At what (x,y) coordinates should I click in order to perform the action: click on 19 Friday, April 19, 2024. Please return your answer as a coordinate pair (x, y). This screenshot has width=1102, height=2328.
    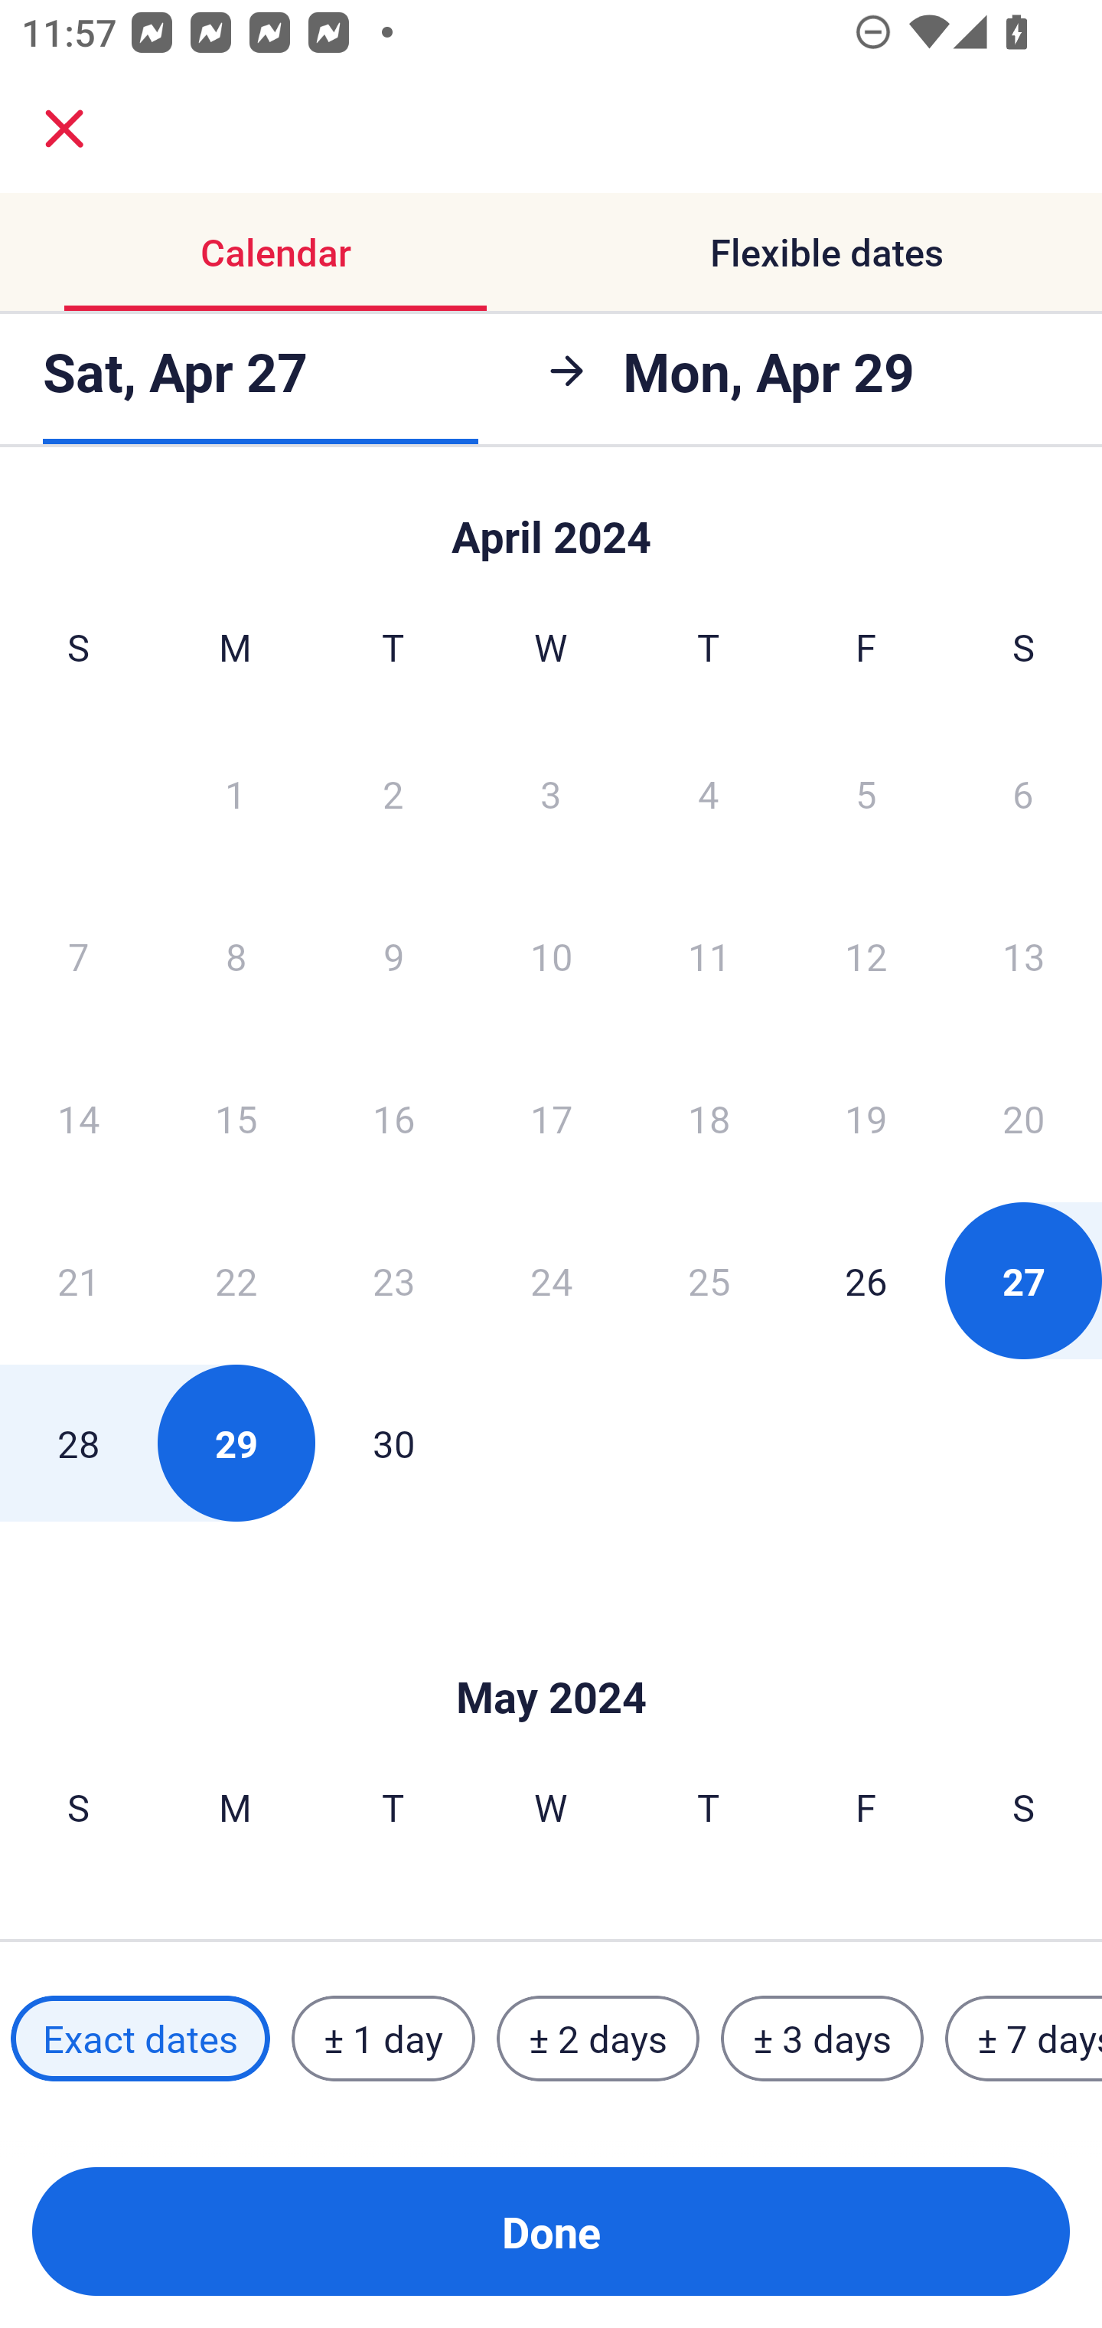
    Looking at the image, I should click on (866, 1118).